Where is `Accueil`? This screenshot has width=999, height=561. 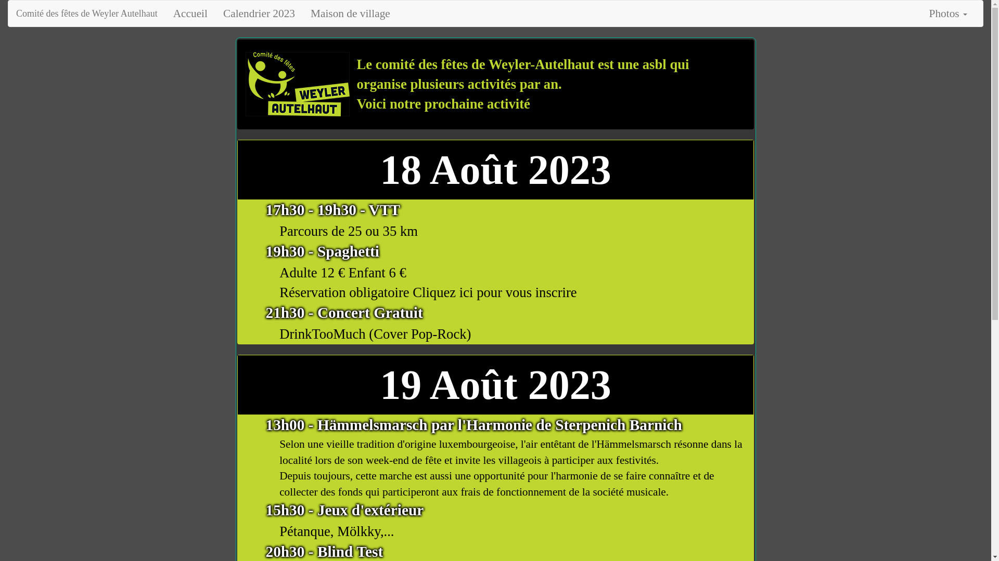
Accueil is located at coordinates (190, 14).